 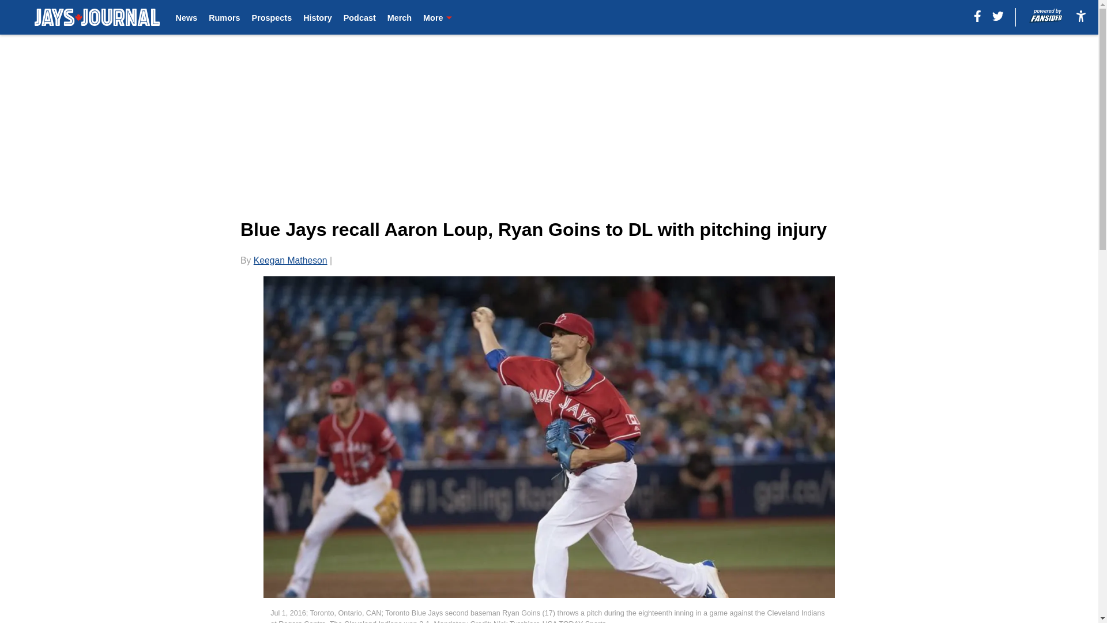 I want to click on Podcast, so click(x=360, y=17).